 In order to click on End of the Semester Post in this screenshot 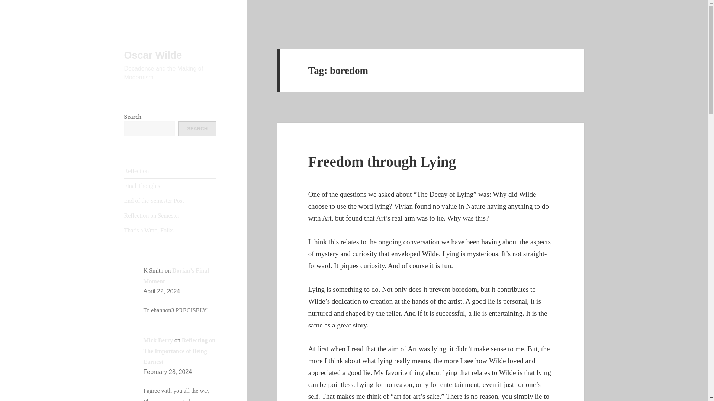, I will do `click(154, 200)`.